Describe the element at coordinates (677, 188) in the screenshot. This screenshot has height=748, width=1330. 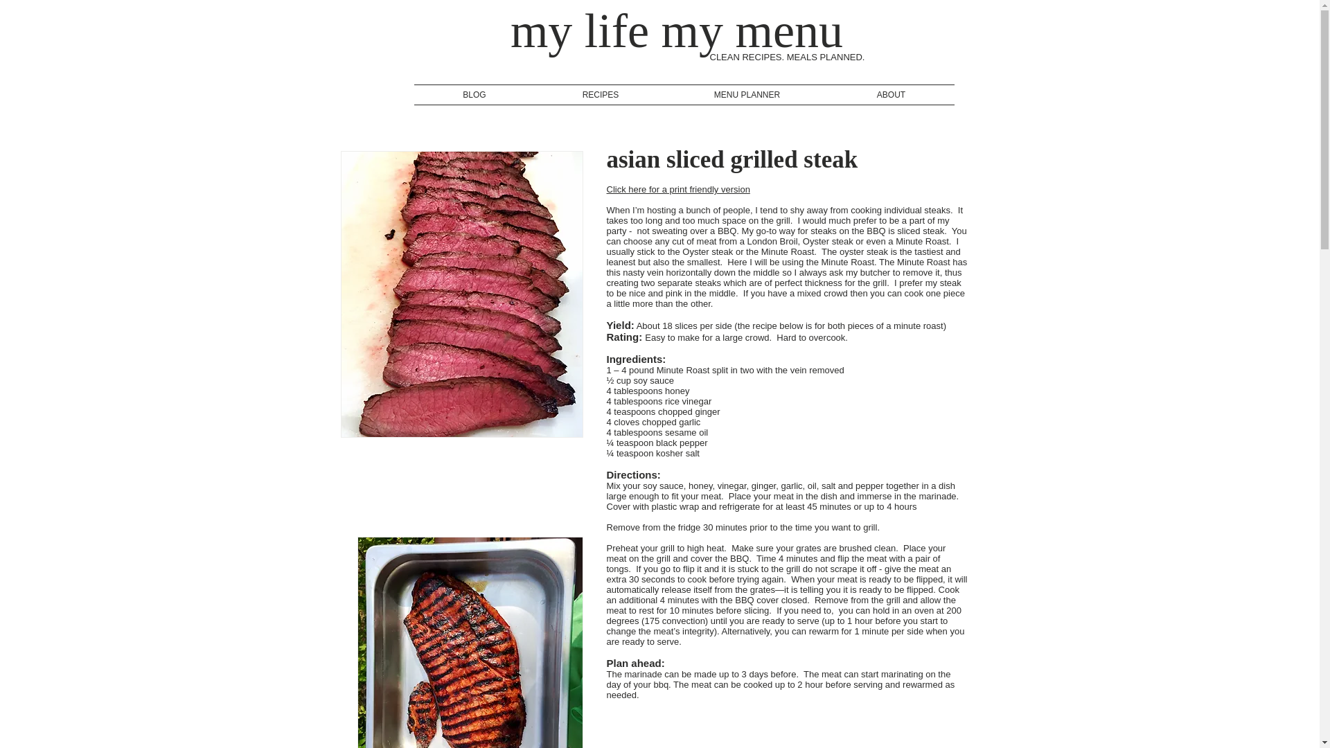
I see `Click here for a print friendly version` at that location.